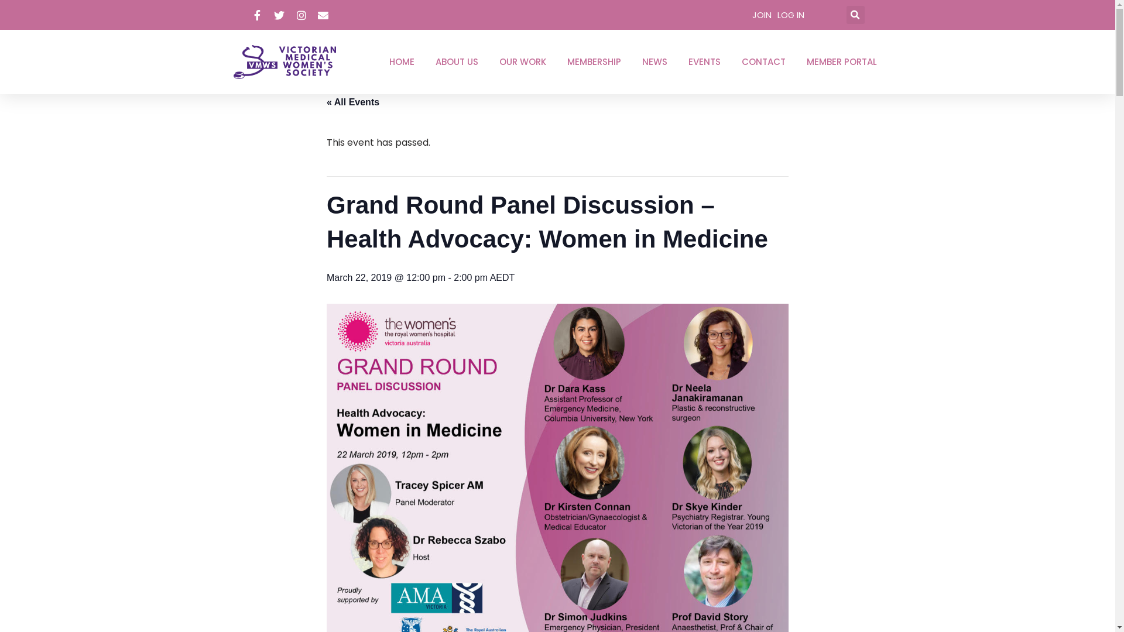 Image resolution: width=1124 pixels, height=632 pixels. I want to click on MEMBER PORTAL, so click(842, 62).